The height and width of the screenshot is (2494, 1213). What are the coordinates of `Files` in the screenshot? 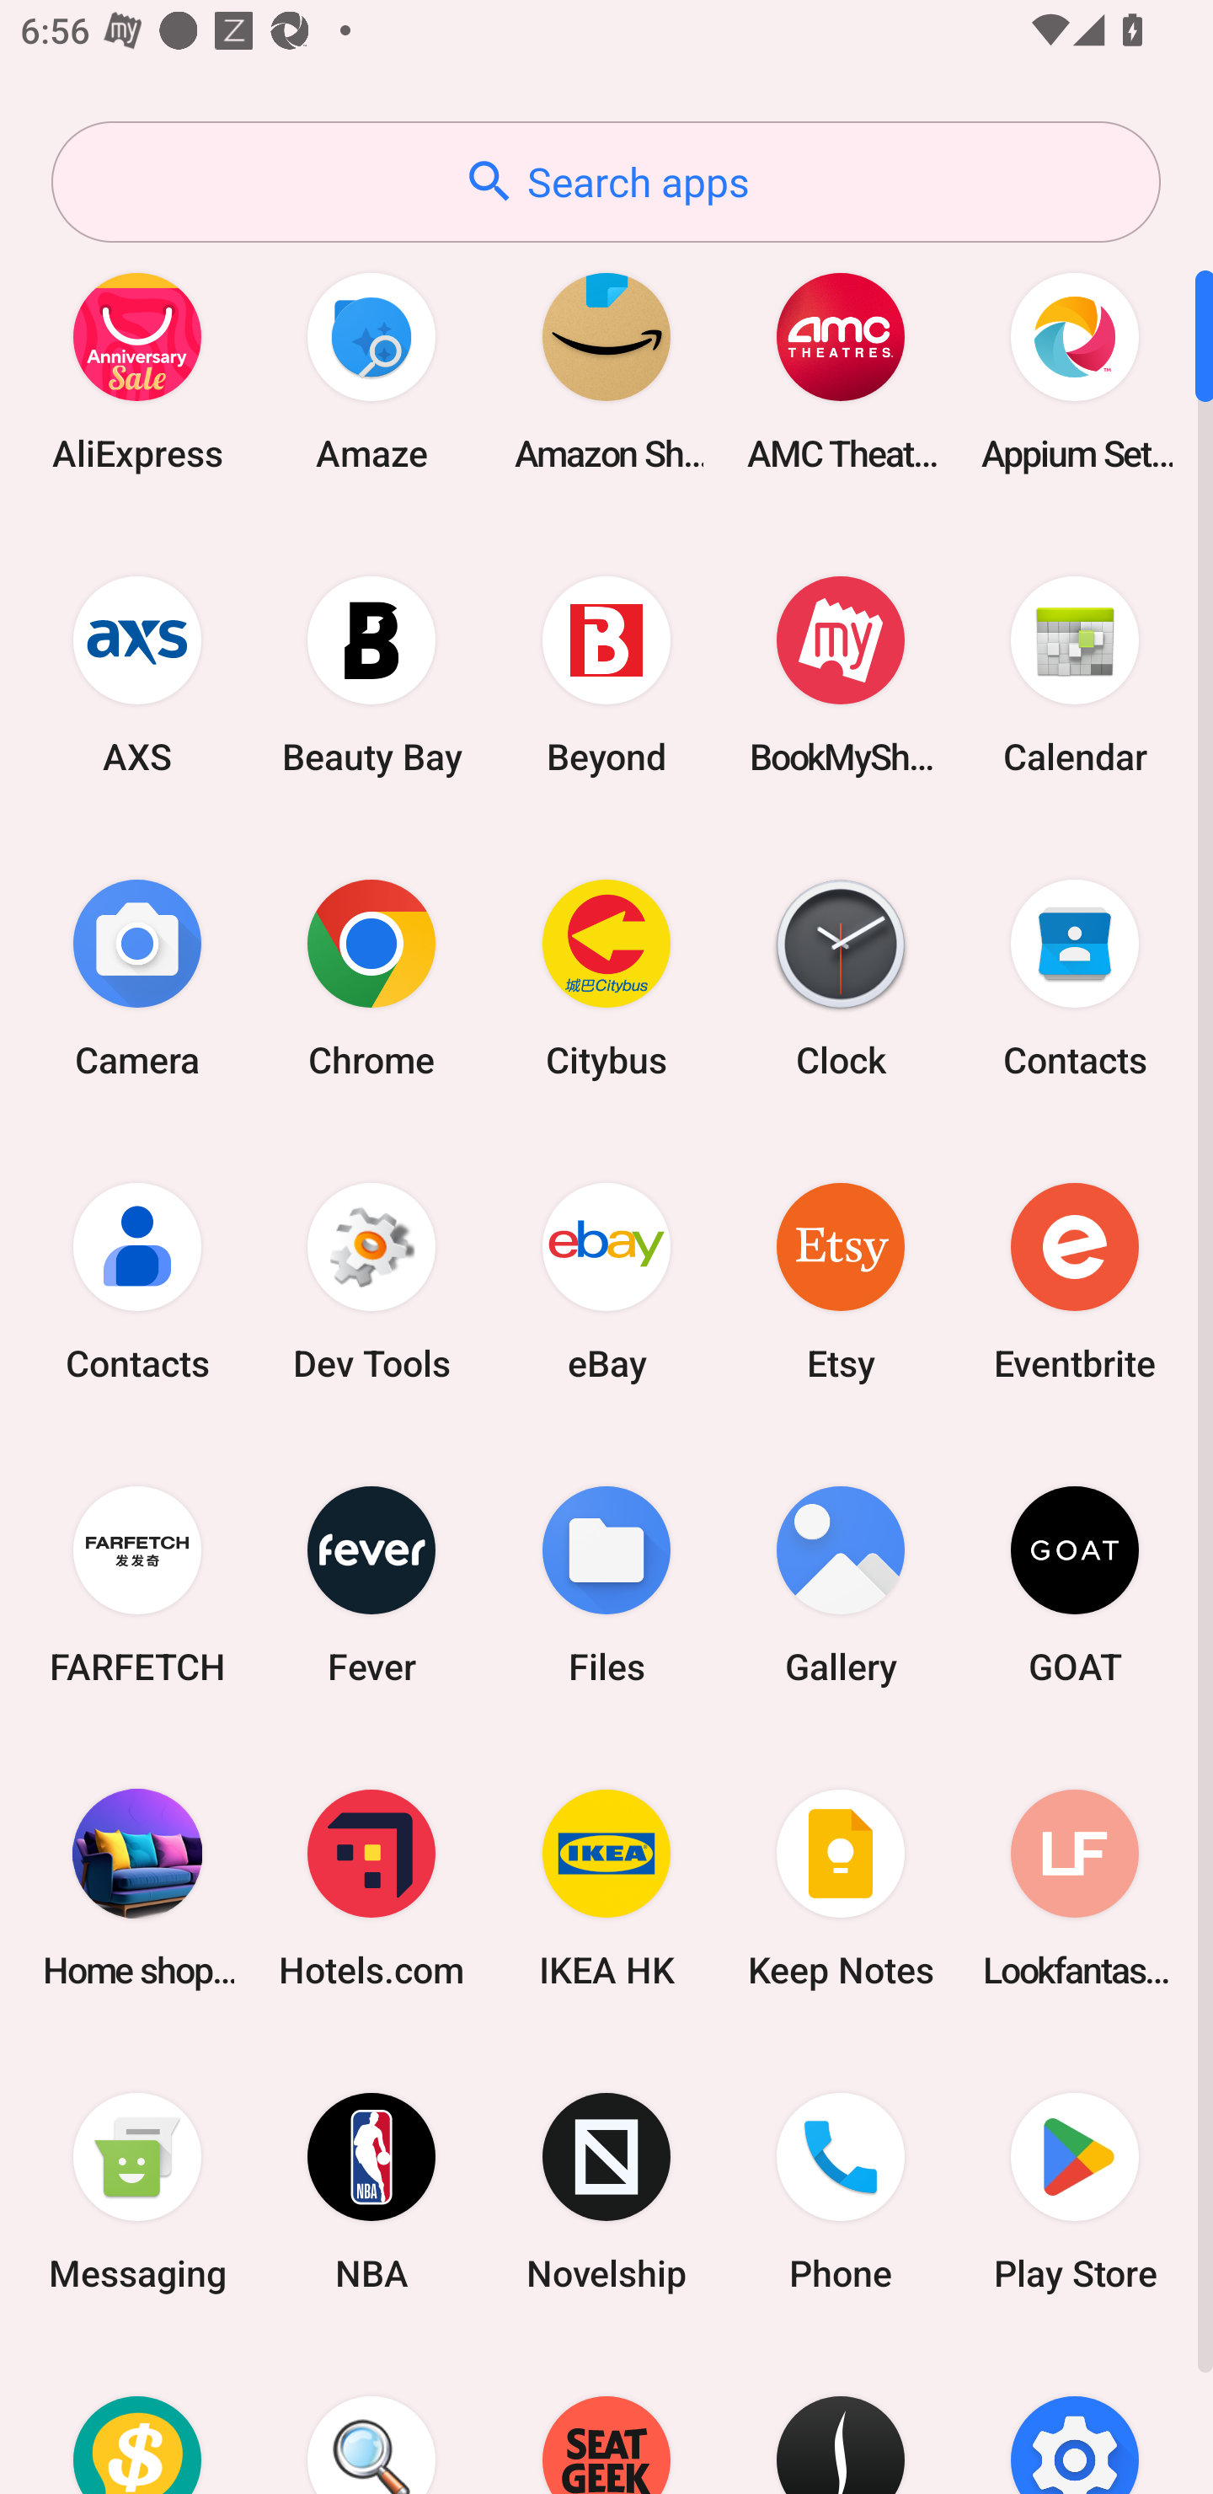 It's located at (606, 1584).